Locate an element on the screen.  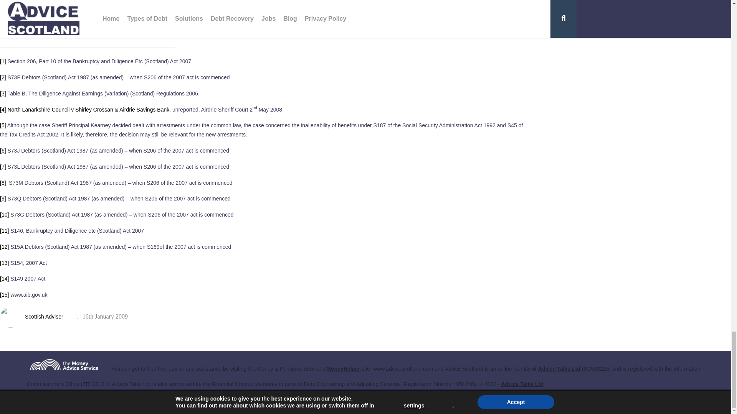
View as Mobile is located at coordinates (679, 399).